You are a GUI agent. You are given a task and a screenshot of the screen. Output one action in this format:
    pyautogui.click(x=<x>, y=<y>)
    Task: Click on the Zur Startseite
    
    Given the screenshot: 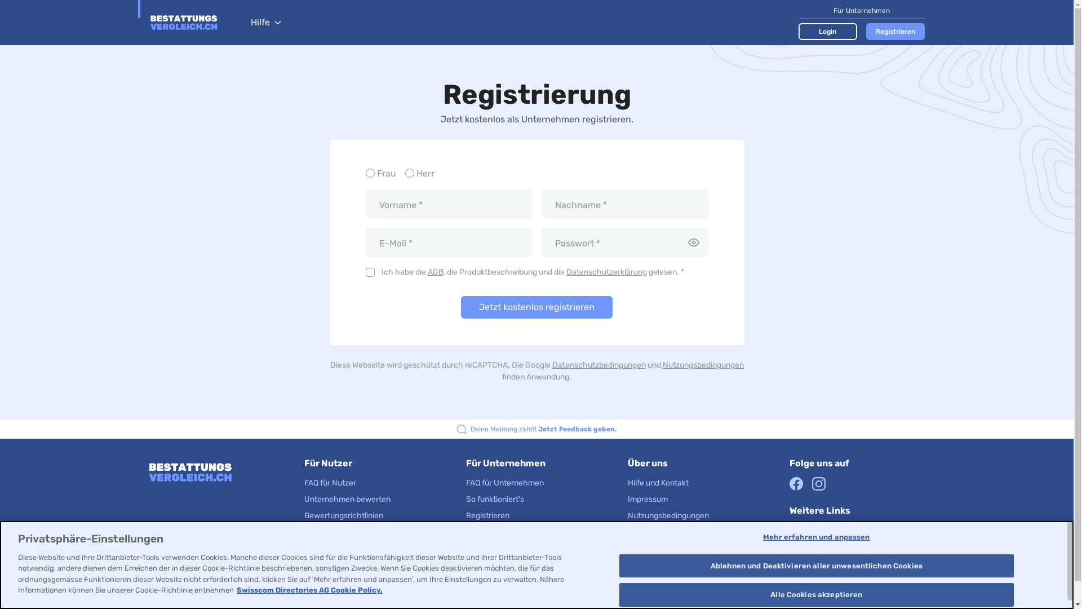 What is the action you would take?
    pyautogui.click(x=194, y=23)
    